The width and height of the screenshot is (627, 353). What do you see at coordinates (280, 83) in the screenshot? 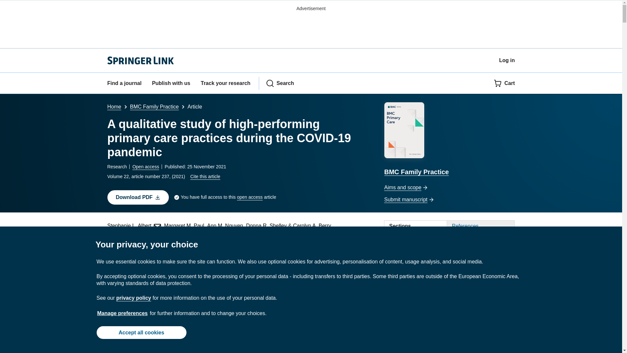
I see `Search` at bounding box center [280, 83].